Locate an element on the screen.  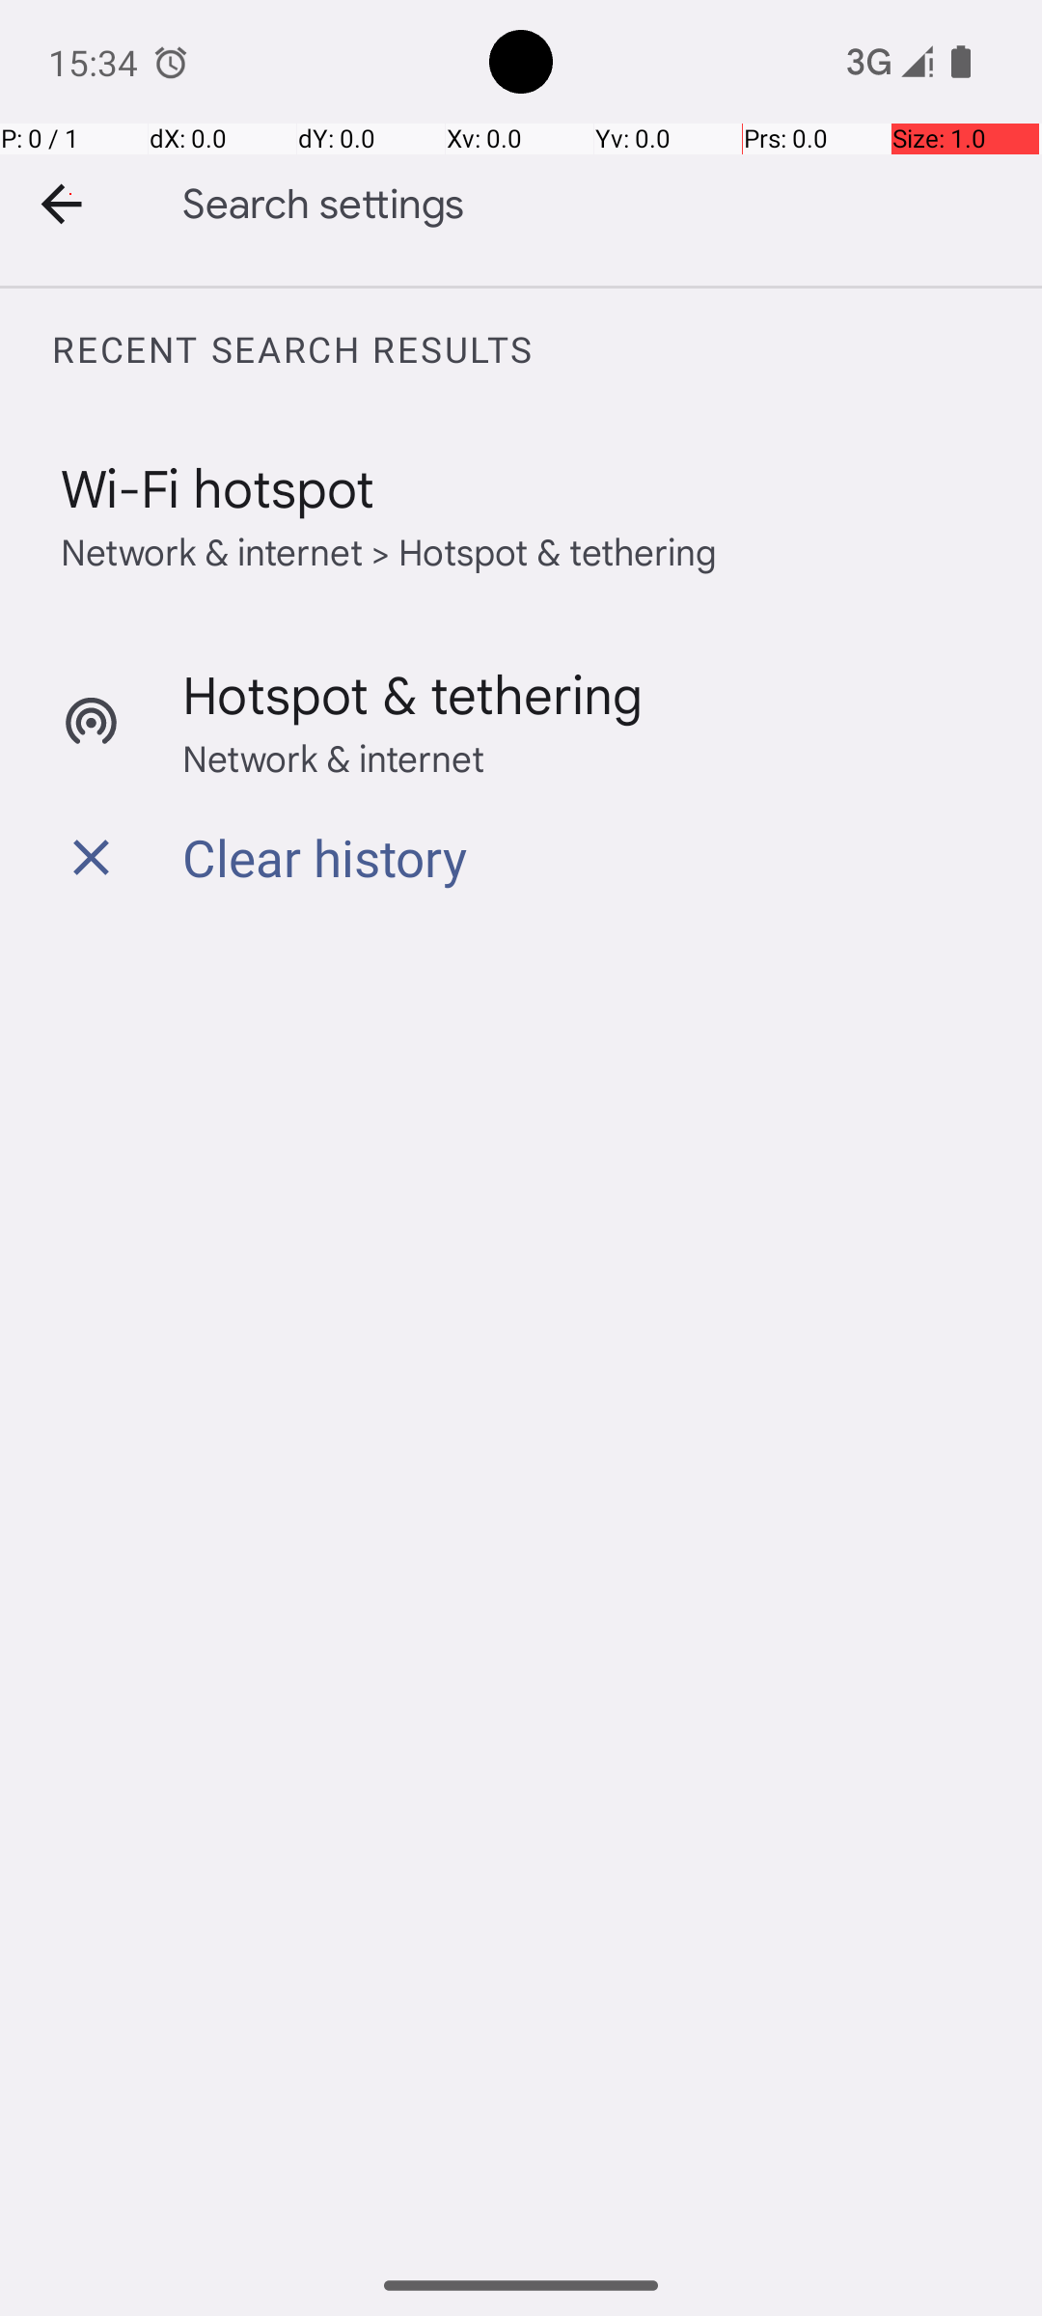
RECENT SEARCH RESULTS is located at coordinates (546, 349).